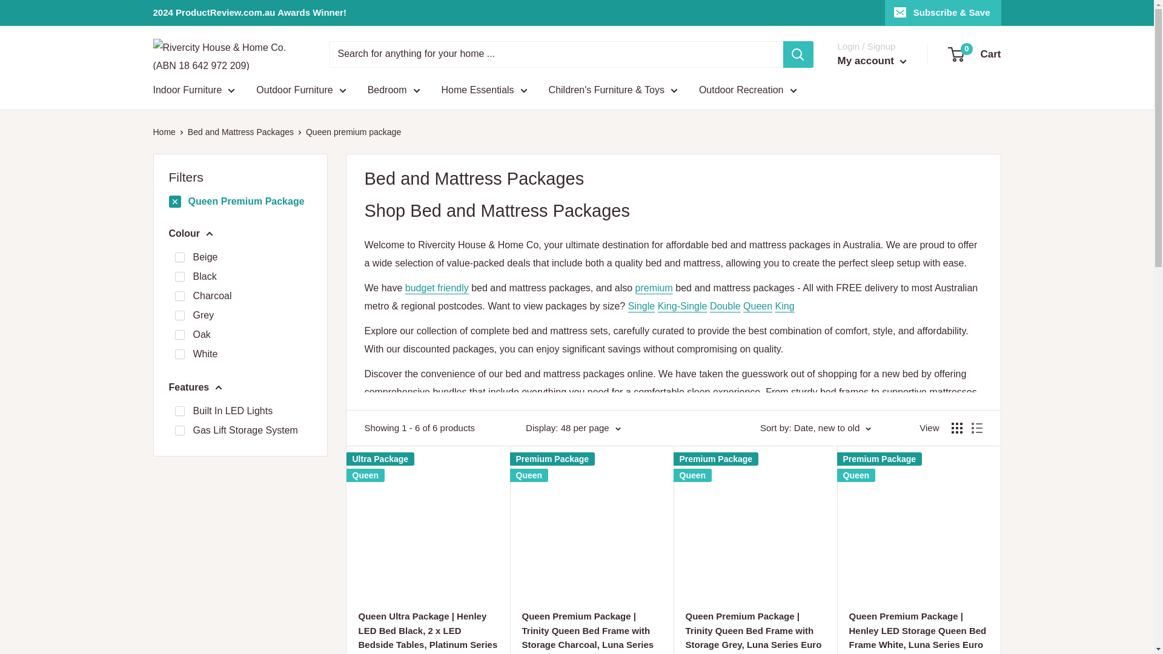 Image resolution: width=1163 pixels, height=654 pixels. Describe the element at coordinates (641, 306) in the screenshot. I see `Single bed and mattress package bundle` at that location.